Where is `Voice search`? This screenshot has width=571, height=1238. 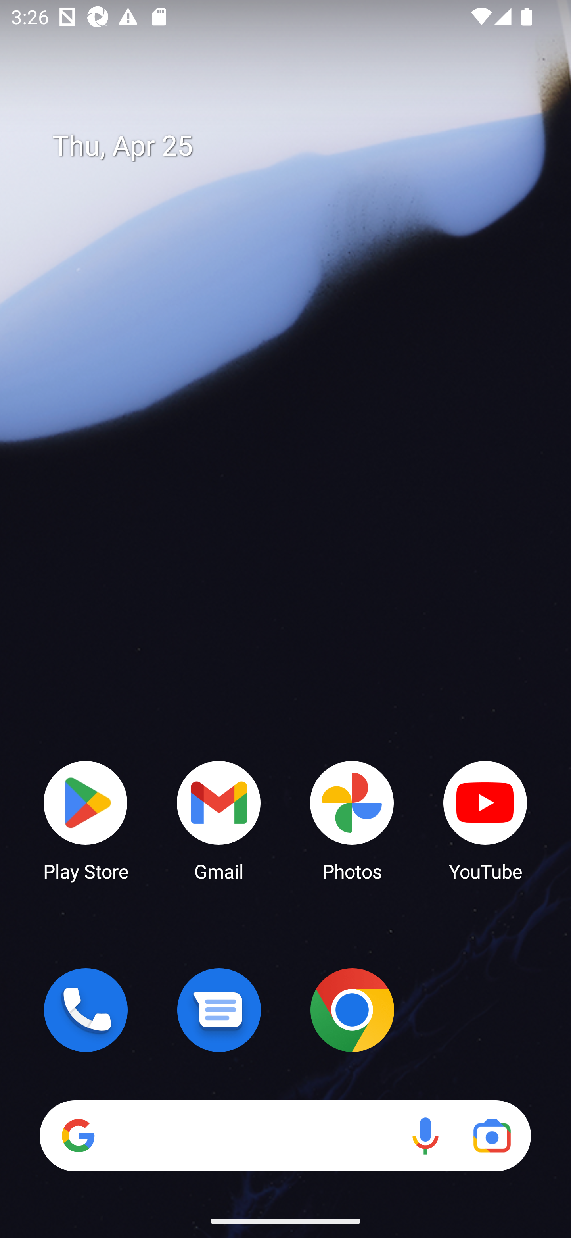 Voice search is located at coordinates (425, 1136).